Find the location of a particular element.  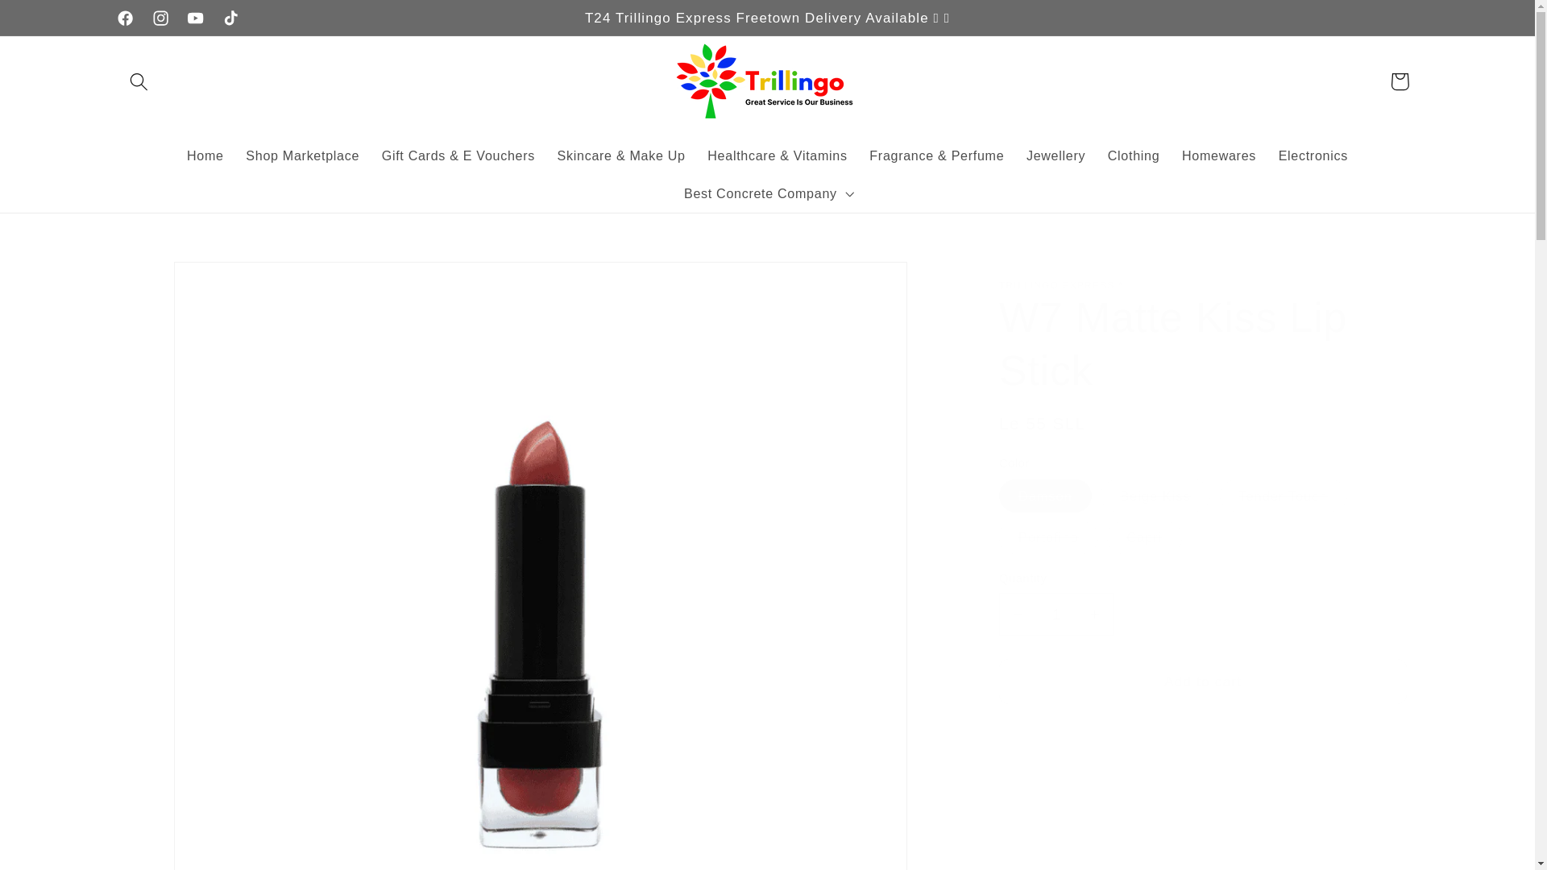

TikTok is located at coordinates (230, 18).